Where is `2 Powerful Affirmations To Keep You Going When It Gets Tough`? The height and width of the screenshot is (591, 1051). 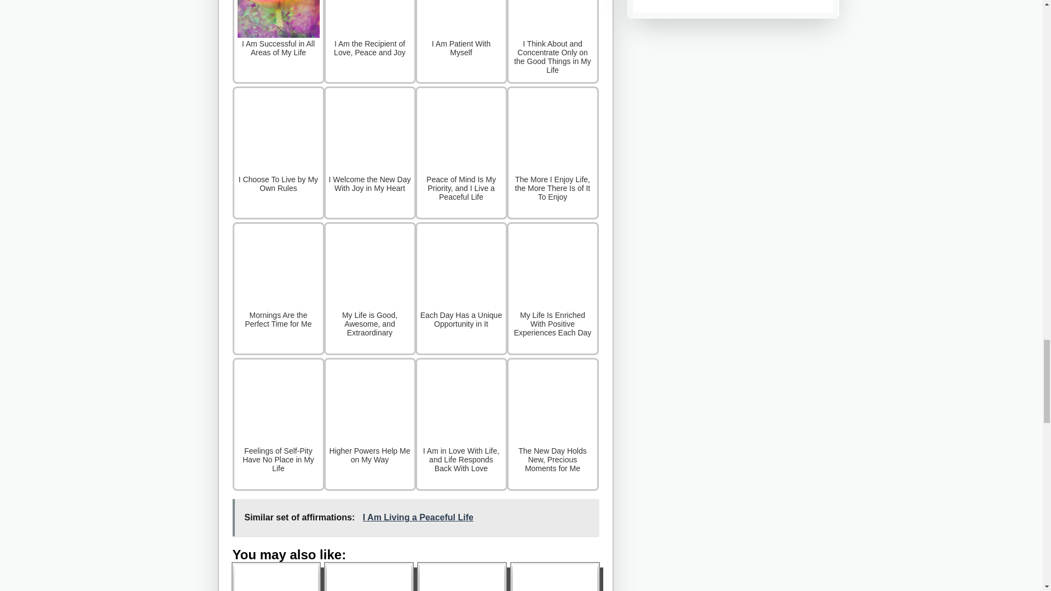
2 Powerful Affirmations To Keep You Going When It Gets Tough is located at coordinates (276, 578).